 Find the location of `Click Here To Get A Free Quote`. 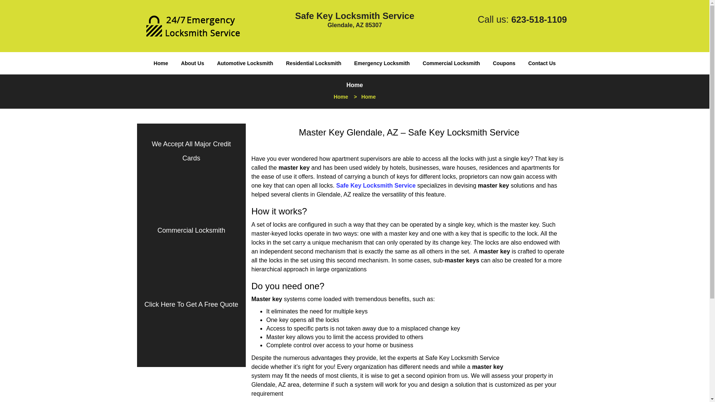

Click Here To Get A Free Quote is located at coordinates (191, 304).